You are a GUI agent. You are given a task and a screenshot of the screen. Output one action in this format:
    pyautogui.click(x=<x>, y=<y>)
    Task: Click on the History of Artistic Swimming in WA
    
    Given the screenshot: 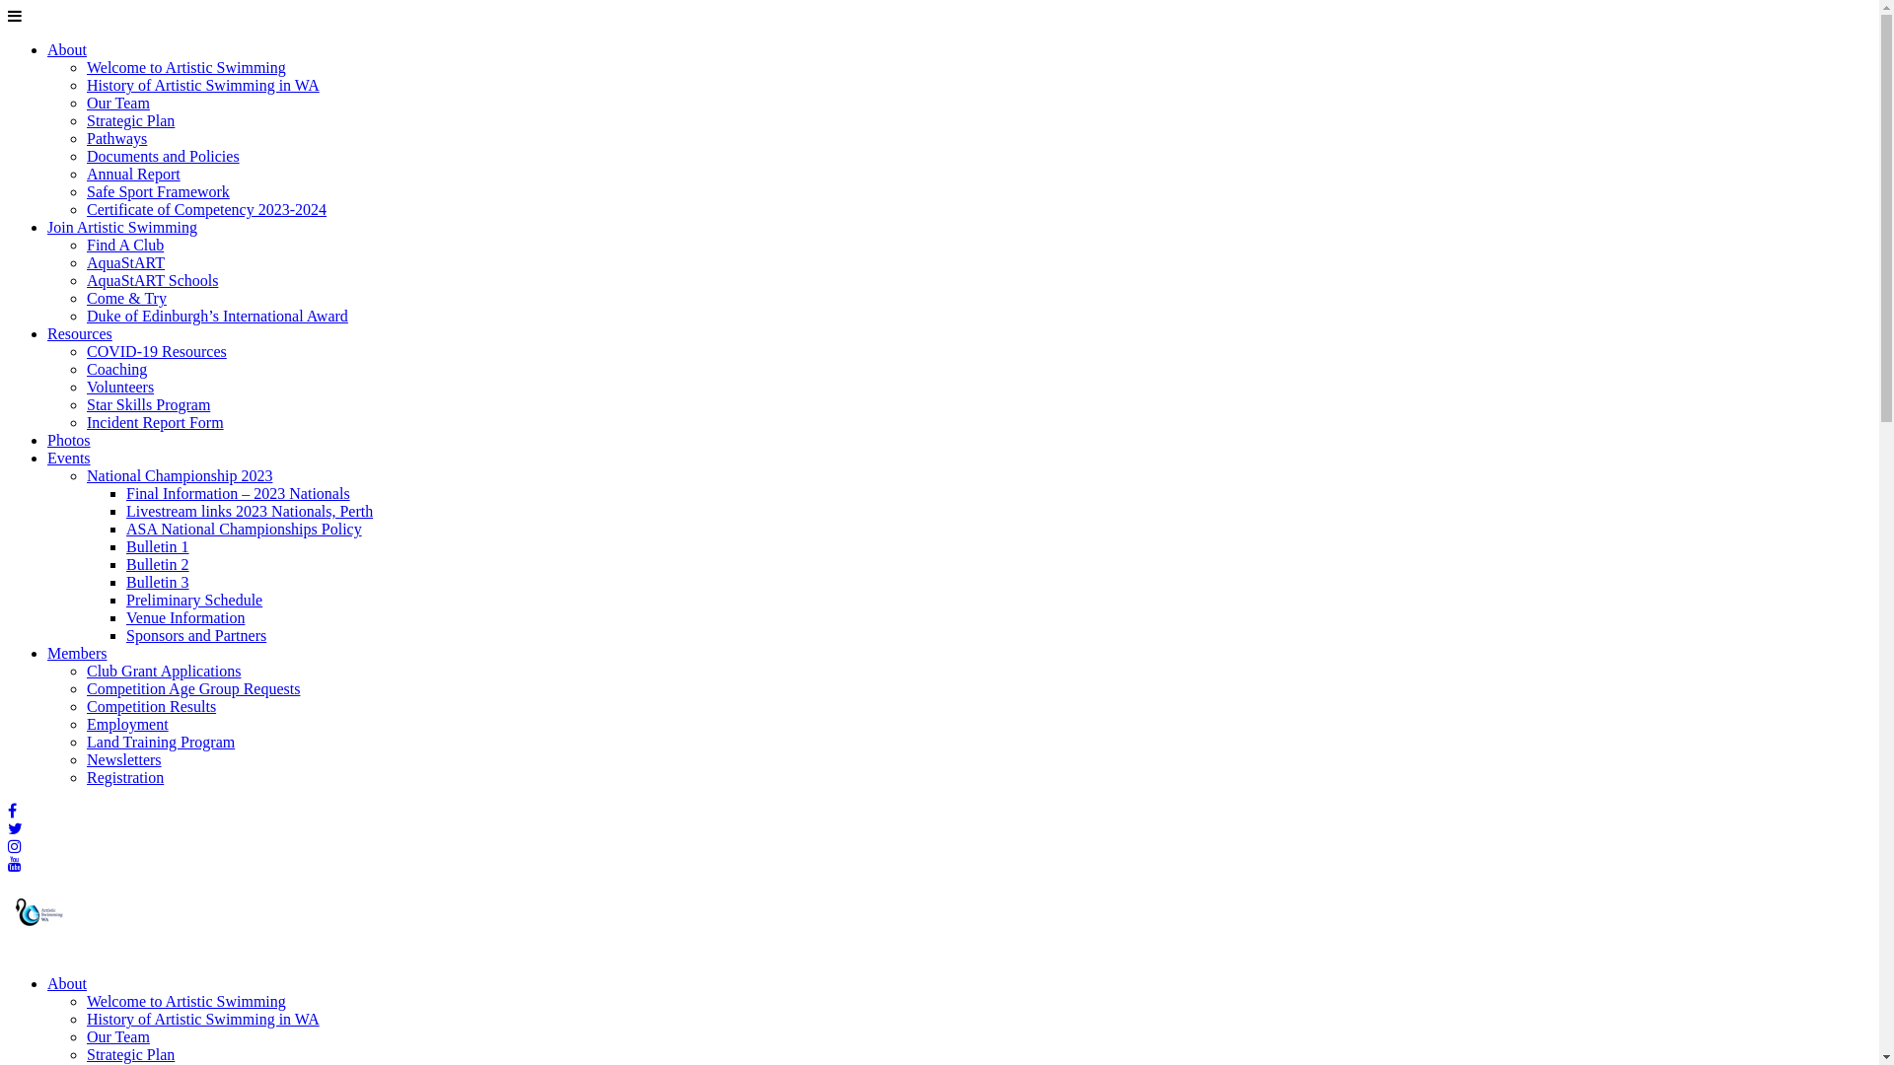 What is the action you would take?
    pyautogui.click(x=203, y=85)
    